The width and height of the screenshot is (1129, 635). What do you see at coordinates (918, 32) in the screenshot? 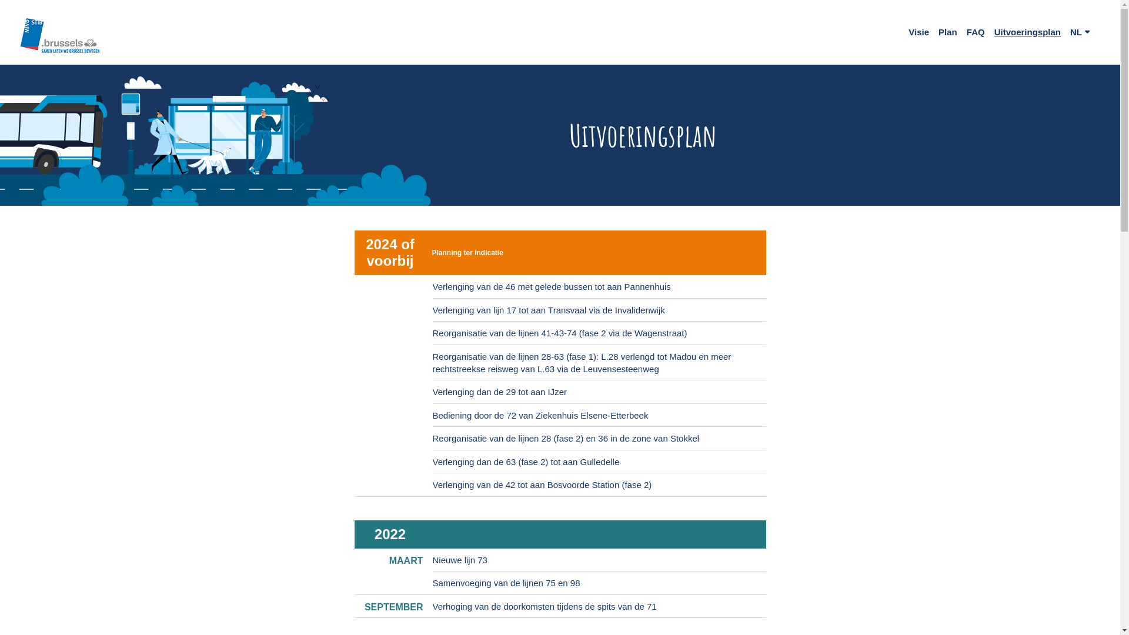
I see `Visie` at bounding box center [918, 32].